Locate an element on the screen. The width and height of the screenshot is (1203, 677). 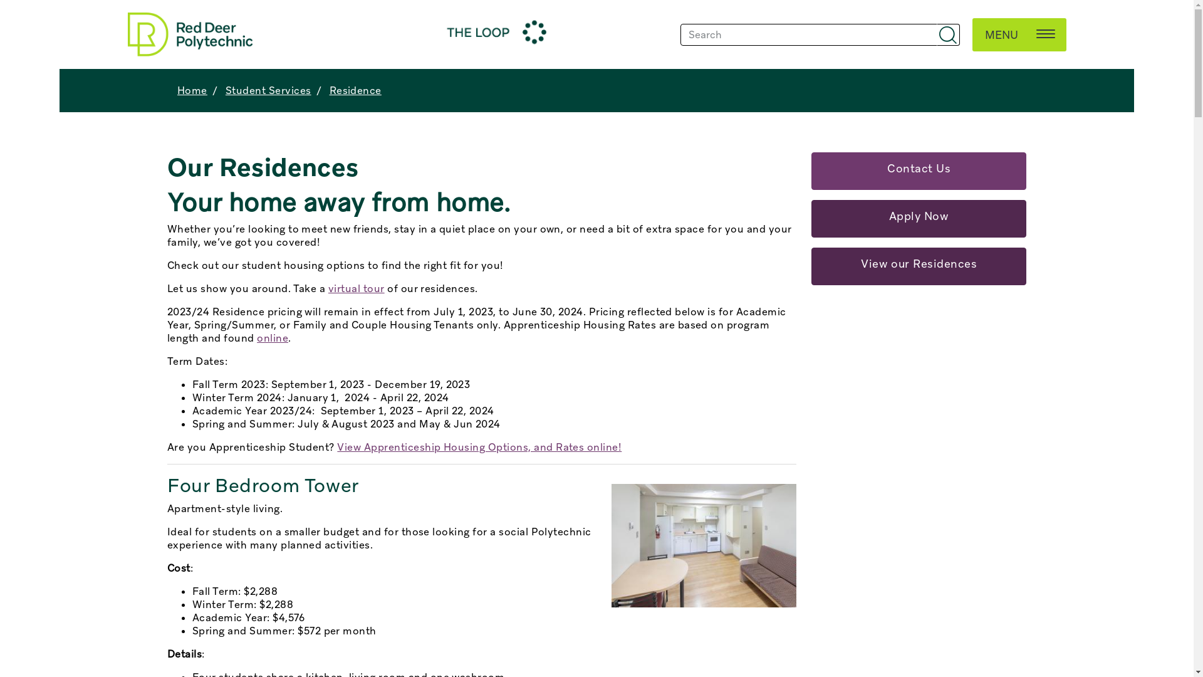
Towers is located at coordinates (694, 545).